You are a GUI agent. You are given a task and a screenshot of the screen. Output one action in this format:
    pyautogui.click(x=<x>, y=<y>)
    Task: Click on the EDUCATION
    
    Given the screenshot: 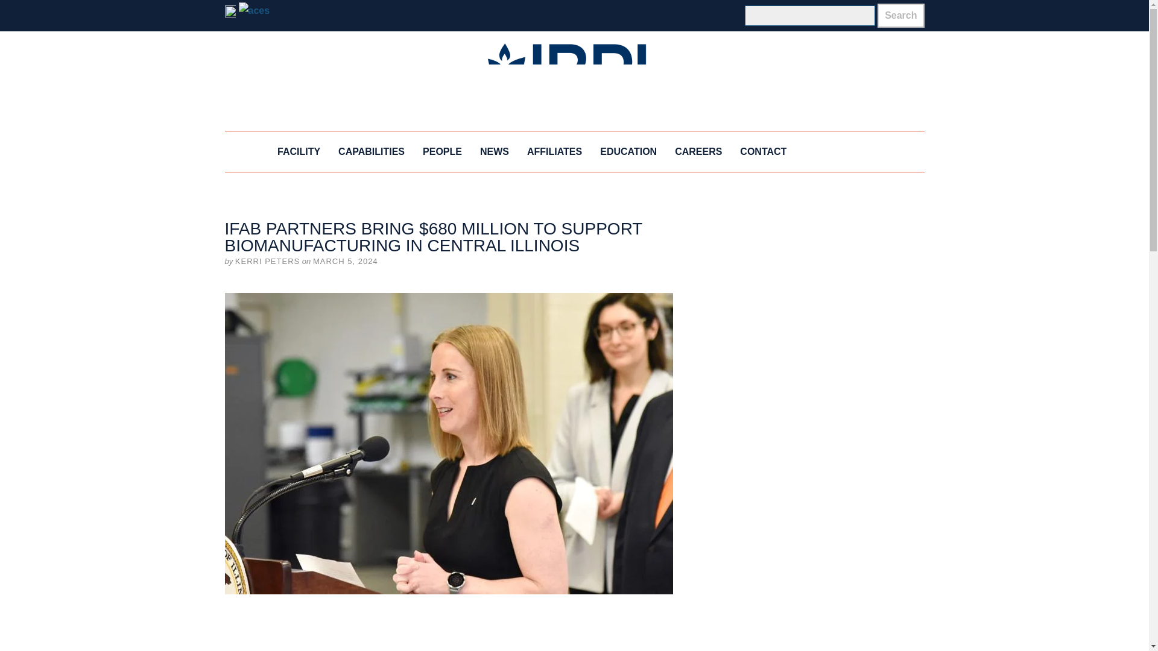 What is the action you would take?
    pyautogui.click(x=628, y=152)
    